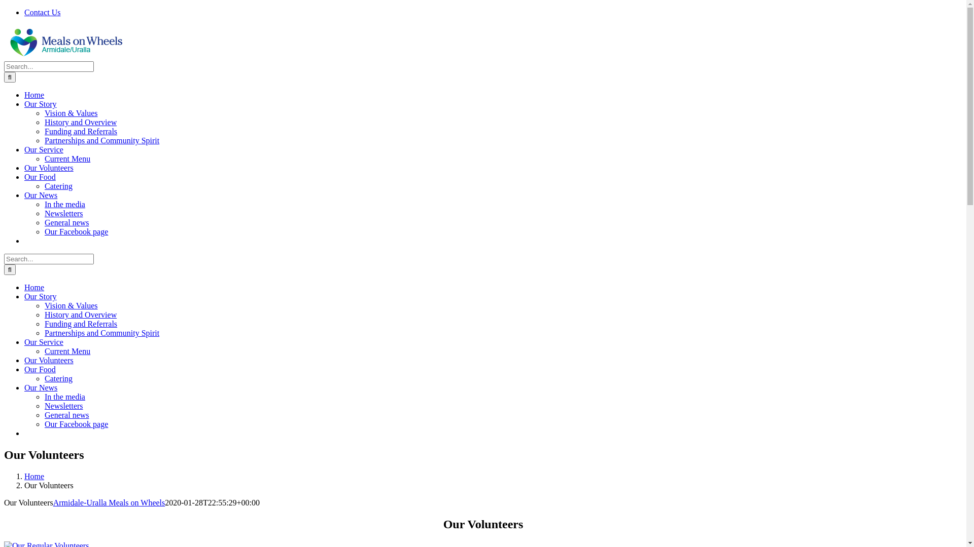 This screenshot has width=974, height=547. What do you see at coordinates (76, 232) in the screenshot?
I see `Our Facebook page` at bounding box center [76, 232].